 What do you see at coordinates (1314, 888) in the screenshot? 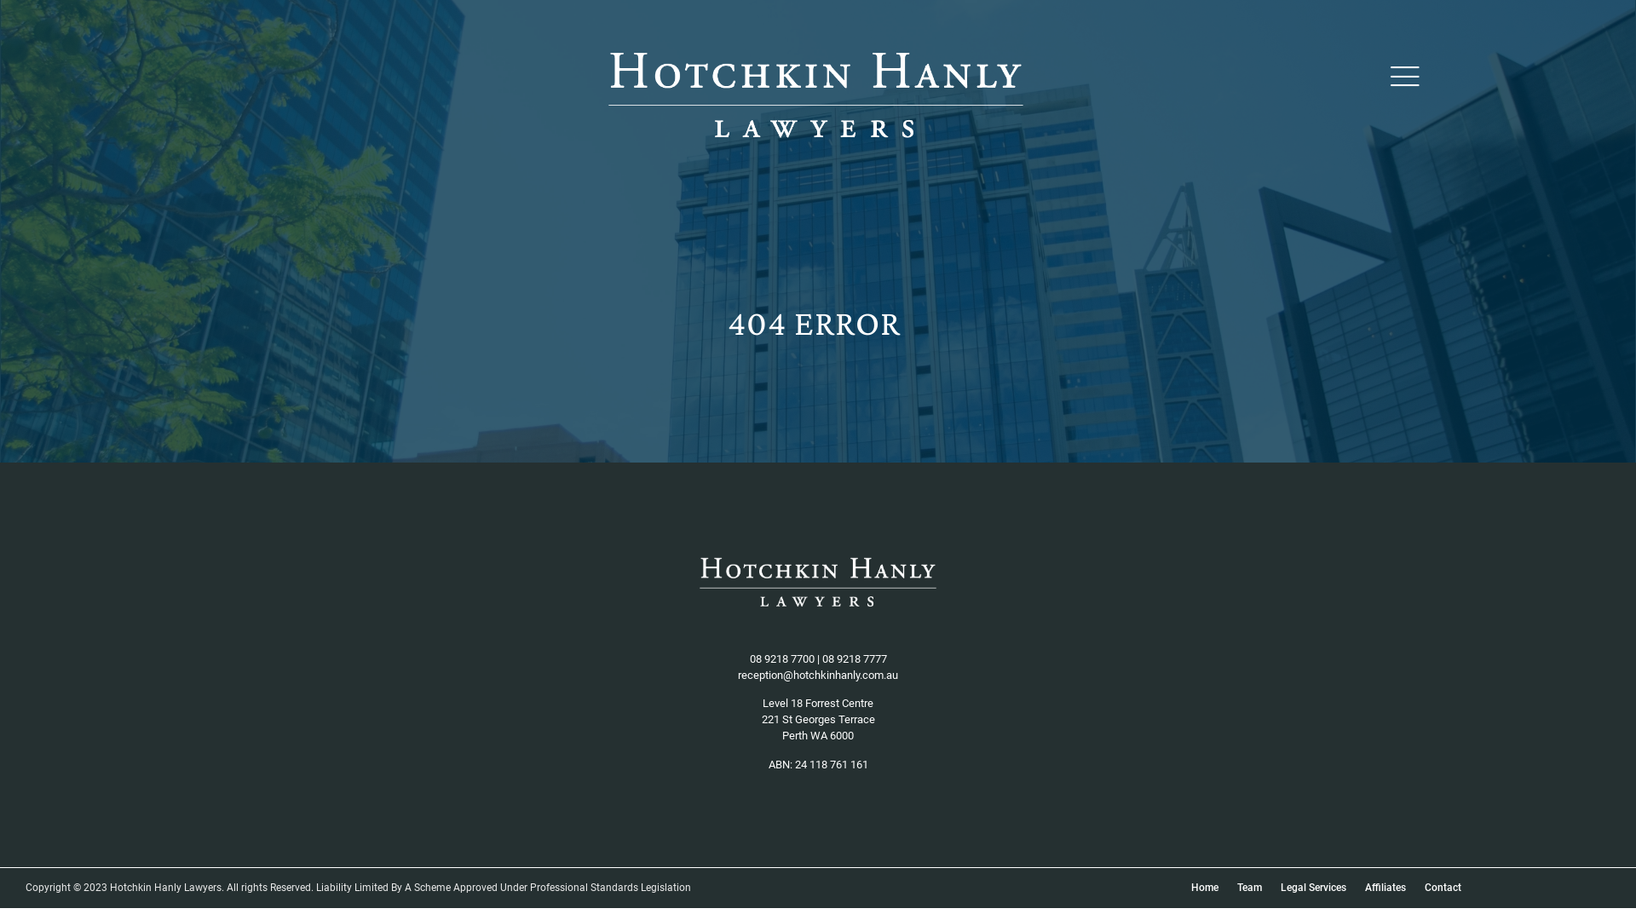
I see `Legal Services` at bounding box center [1314, 888].